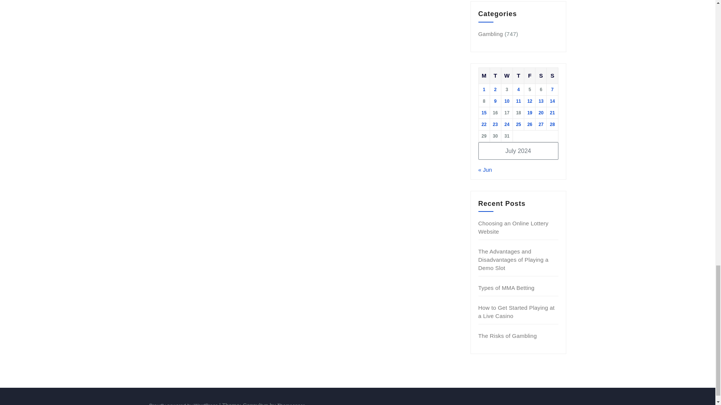 The width and height of the screenshot is (721, 405). I want to click on Gambling, so click(491, 34).